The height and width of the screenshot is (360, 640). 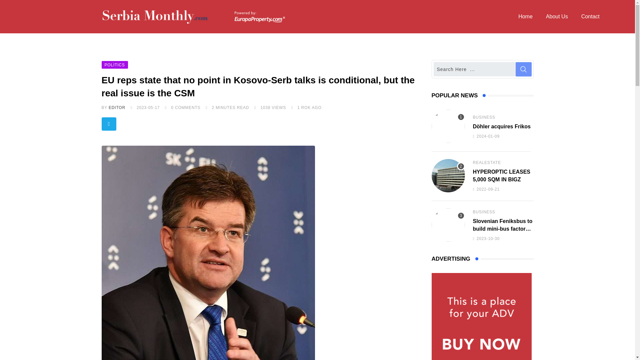 What do you see at coordinates (448, 175) in the screenshot?
I see `HYPEROPTIC LEASES 5,000 SQM IN BIGZ` at bounding box center [448, 175].